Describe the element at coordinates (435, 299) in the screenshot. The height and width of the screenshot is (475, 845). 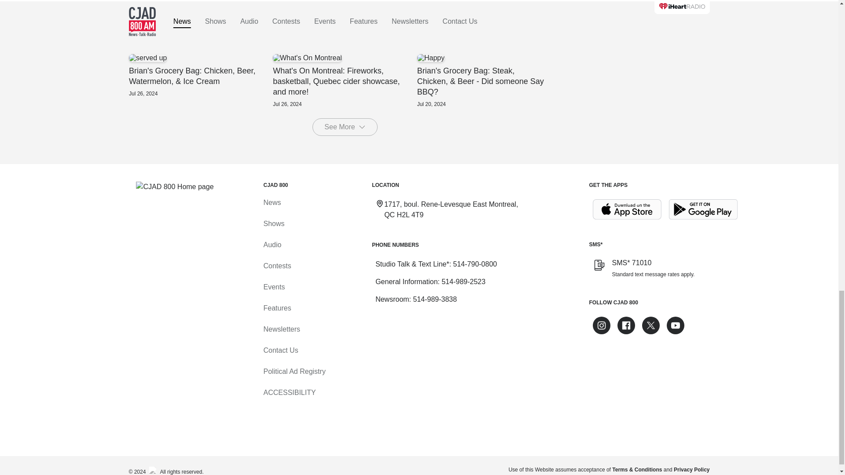
I see `514-989-3838` at that location.